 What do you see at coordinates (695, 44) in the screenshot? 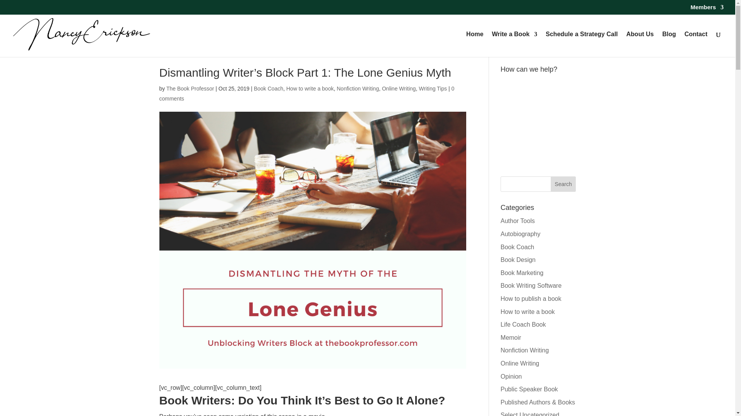
I see `Contact` at bounding box center [695, 44].